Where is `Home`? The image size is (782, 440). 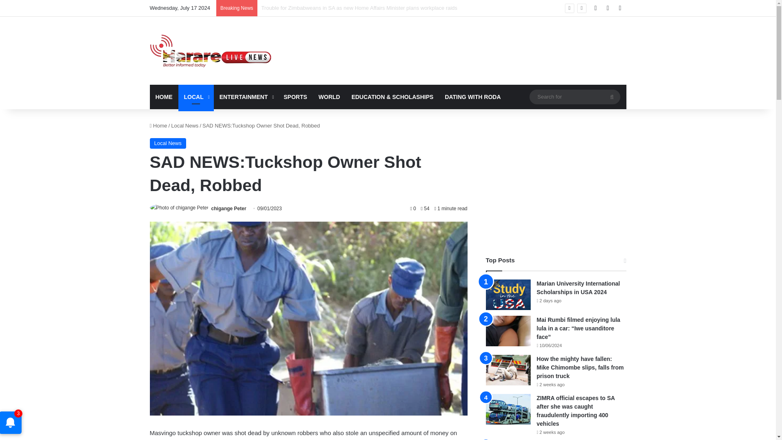 Home is located at coordinates (158, 125).